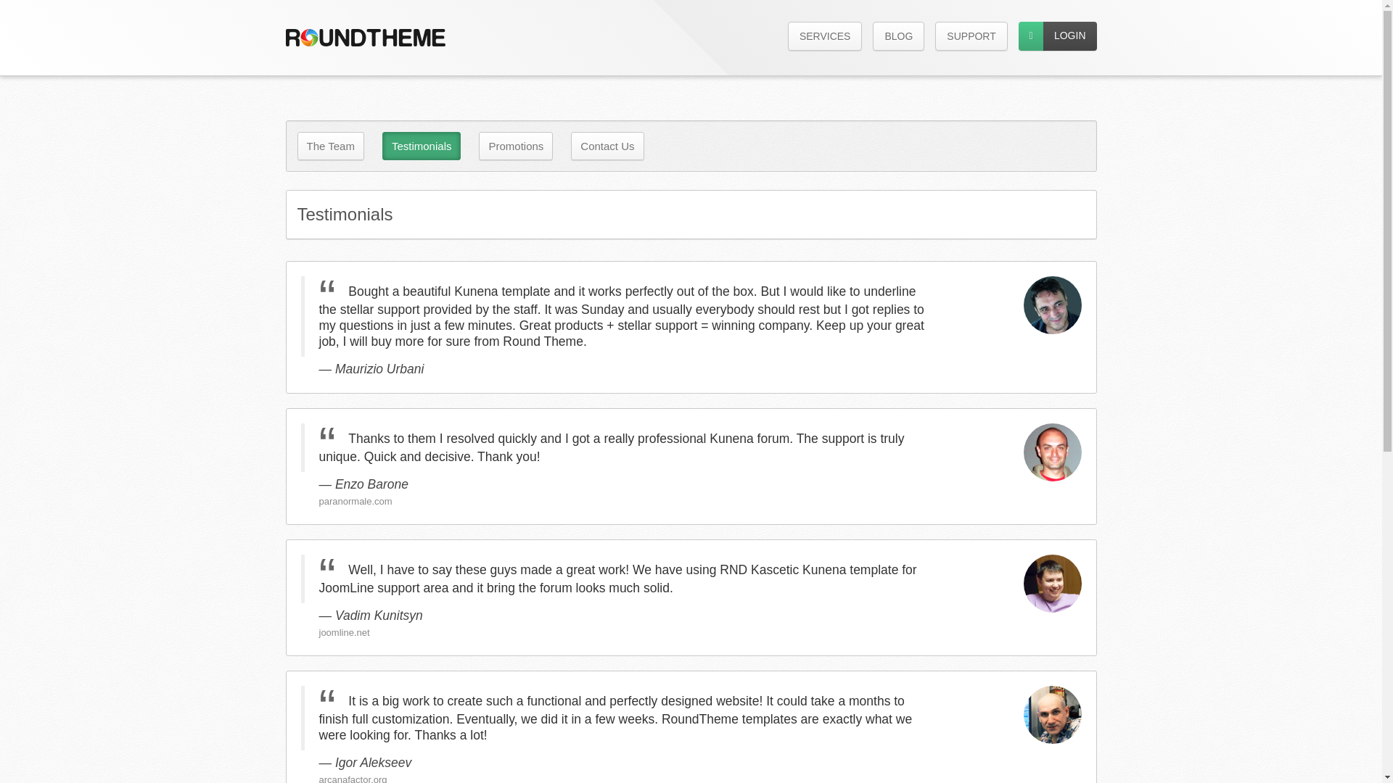 The width and height of the screenshot is (1393, 783). Describe the element at coordinates (331, 146) in the screenshot. I see `The Team` at that location.